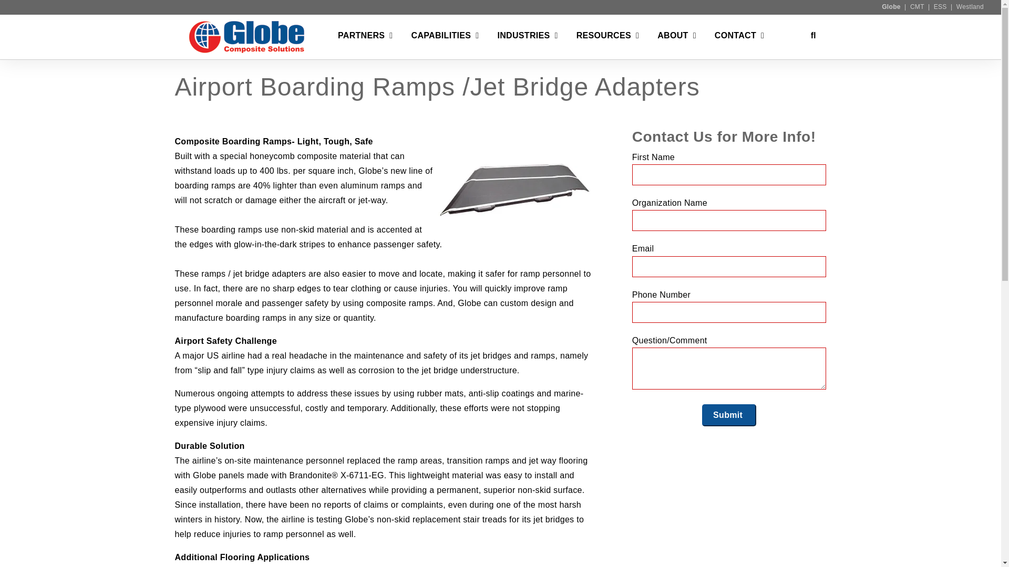 This screenshot has width=1009, height=567. I want to click on INDUSTRIES, so click(523, 37).